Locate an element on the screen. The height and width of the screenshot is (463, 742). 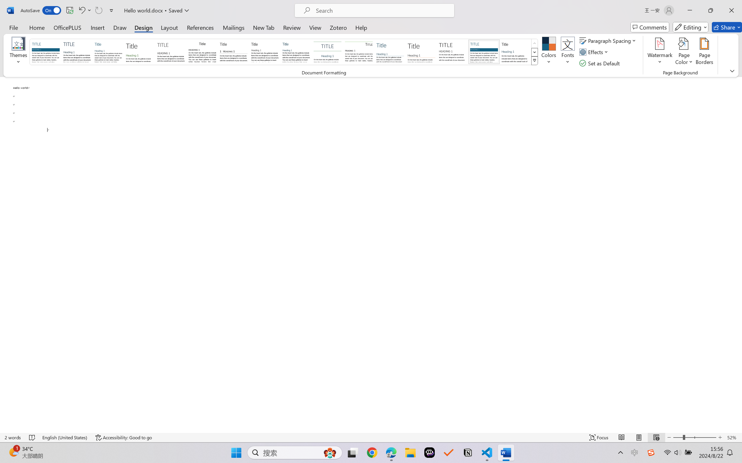
Style Set is located at coordinates (534, 61).